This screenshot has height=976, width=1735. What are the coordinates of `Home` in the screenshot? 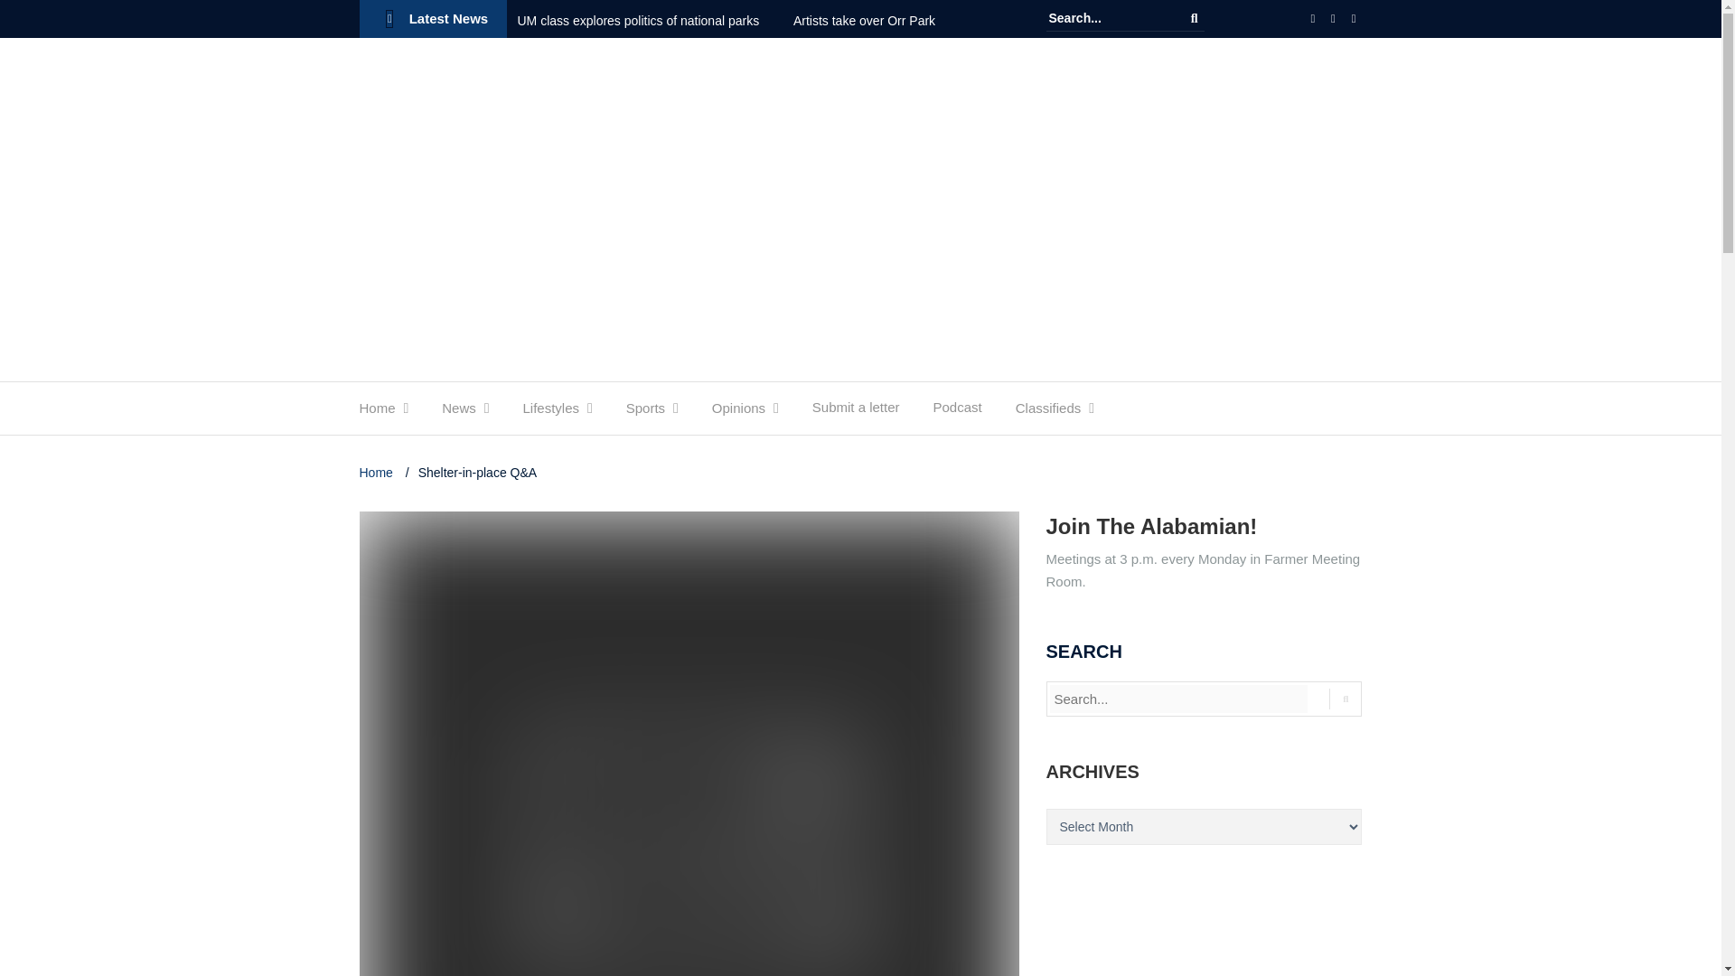 It's located at (377, 412).